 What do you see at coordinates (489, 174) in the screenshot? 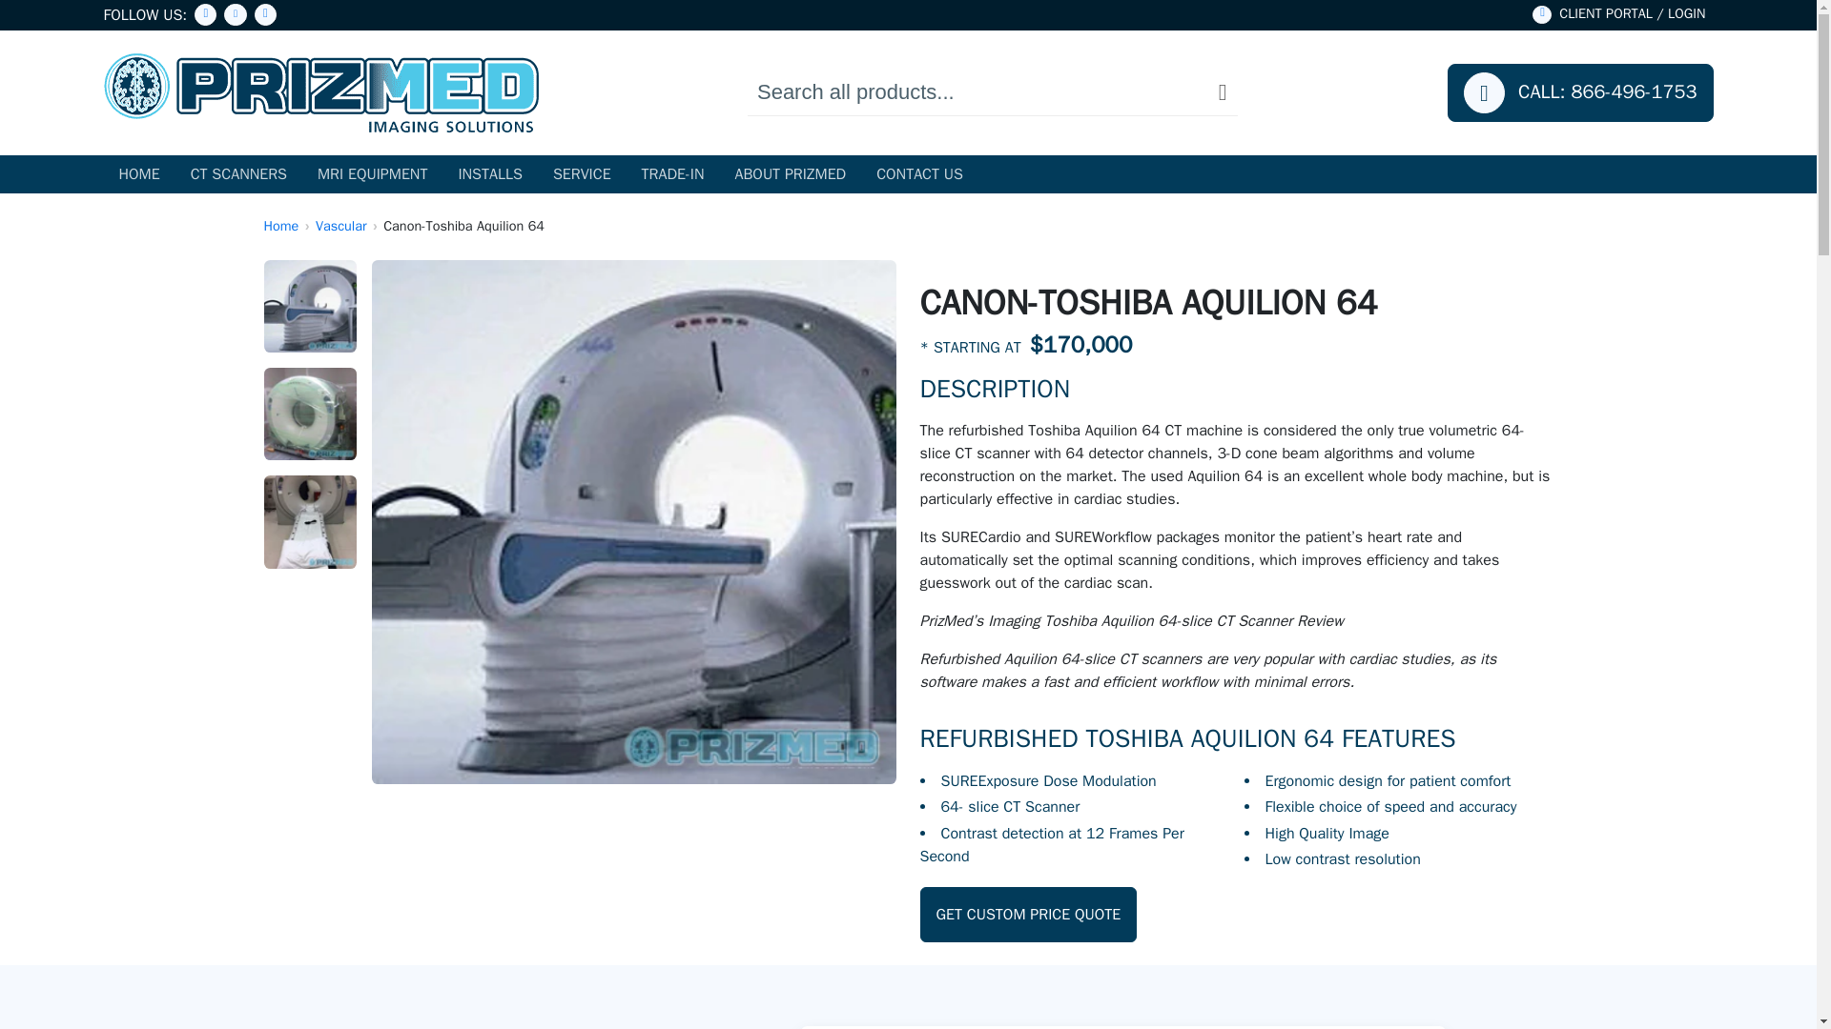
I see `INSTALLS` at bounding box center [489, 174].